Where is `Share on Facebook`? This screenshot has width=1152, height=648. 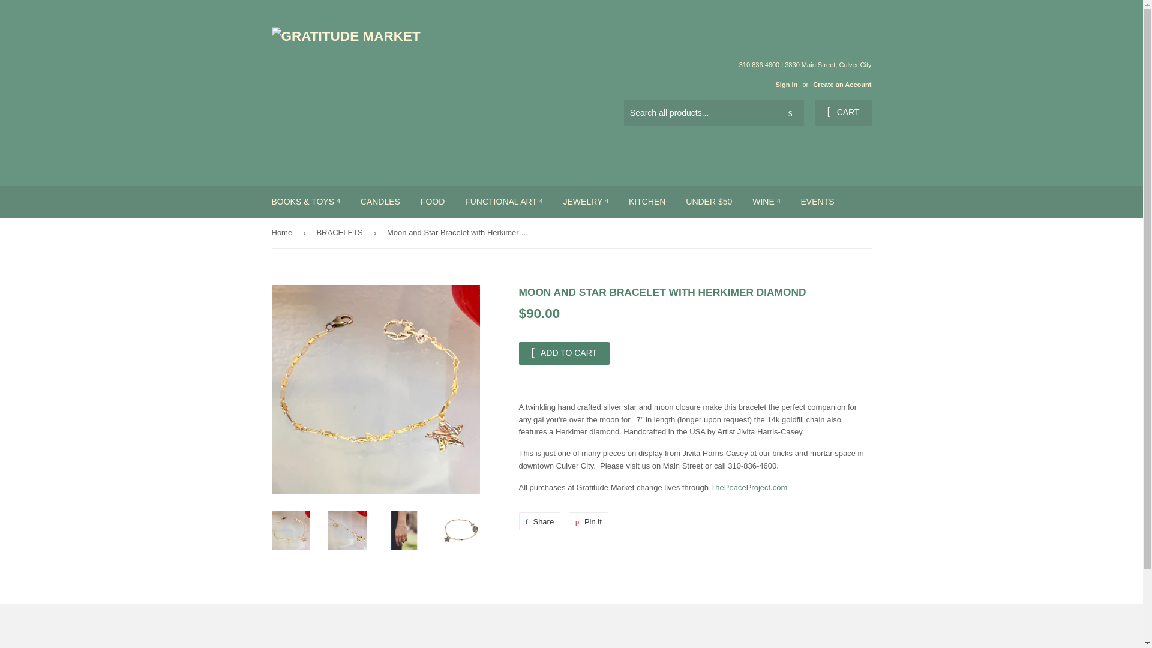 Share on Facebook is located at coordinates (539, 521).